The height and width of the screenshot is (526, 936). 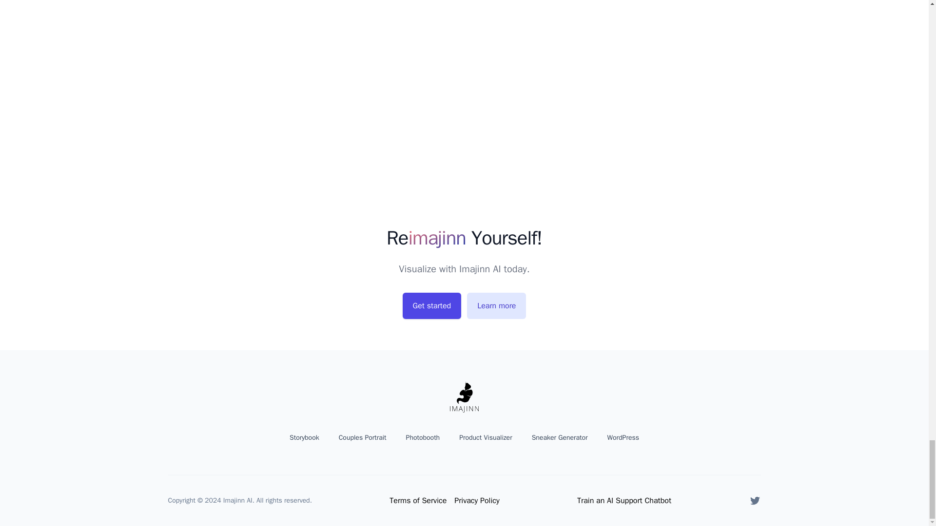 What do you see at coordinates (363, 437) in the screenshot?
I see `Couples Portrait` at bounding box center [363, 437].